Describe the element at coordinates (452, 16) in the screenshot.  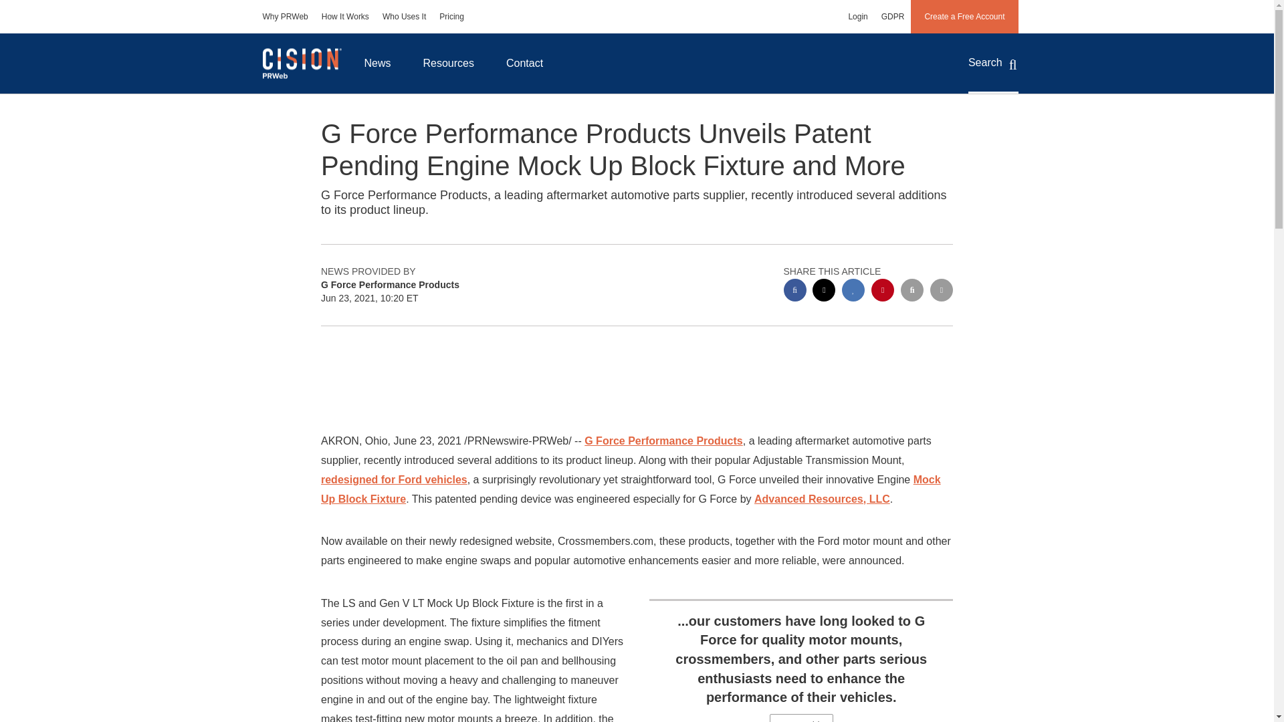
I see `Pricing` at that location.